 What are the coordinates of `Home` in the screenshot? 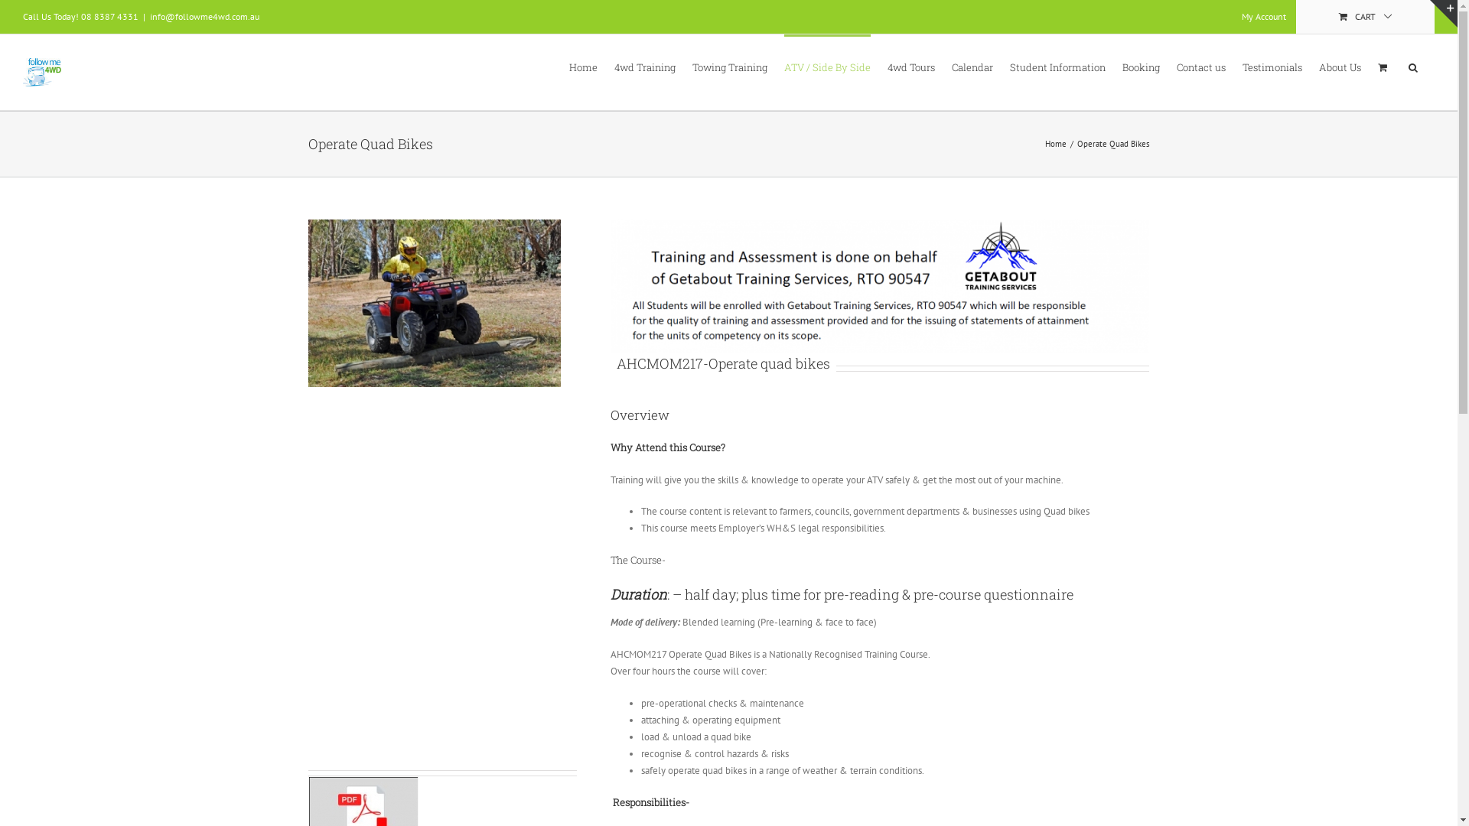 It's located at (1056, 144).